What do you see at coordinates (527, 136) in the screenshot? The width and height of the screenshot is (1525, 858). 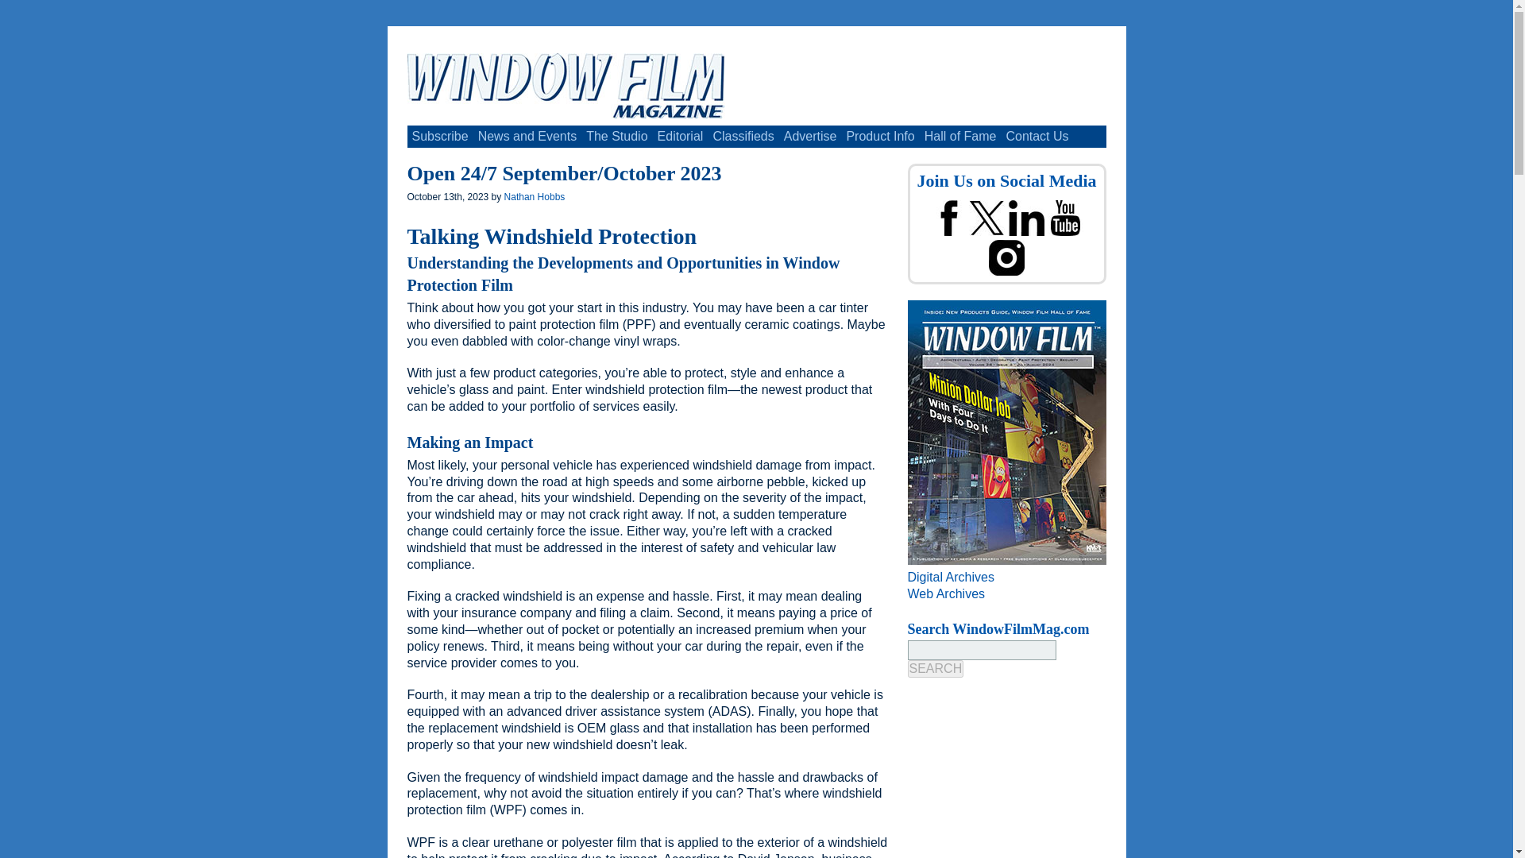 I see `News and Events` at bounding box center [527, 136].